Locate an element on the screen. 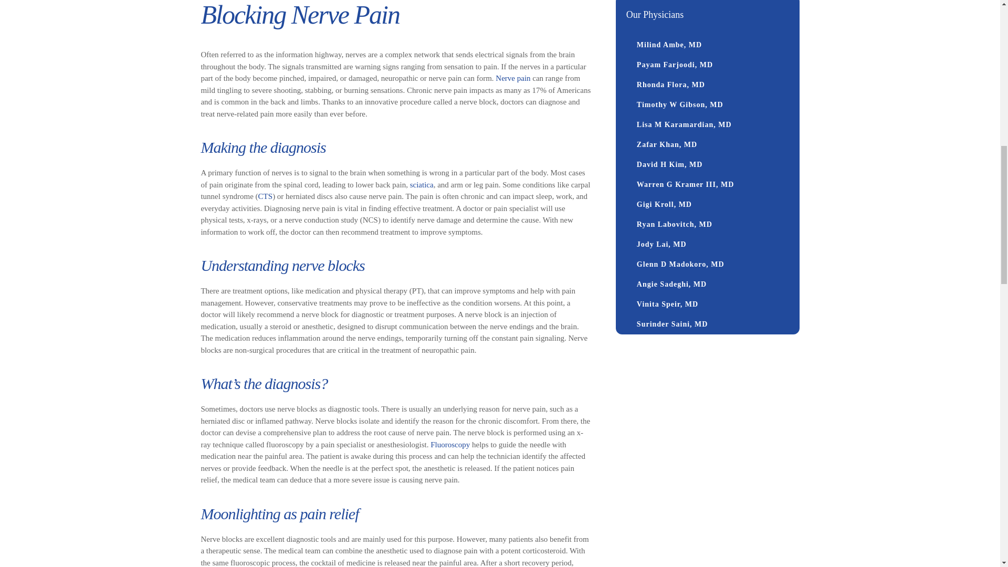  Timothy W Gibson, MD is located at coordinates (707, 105).